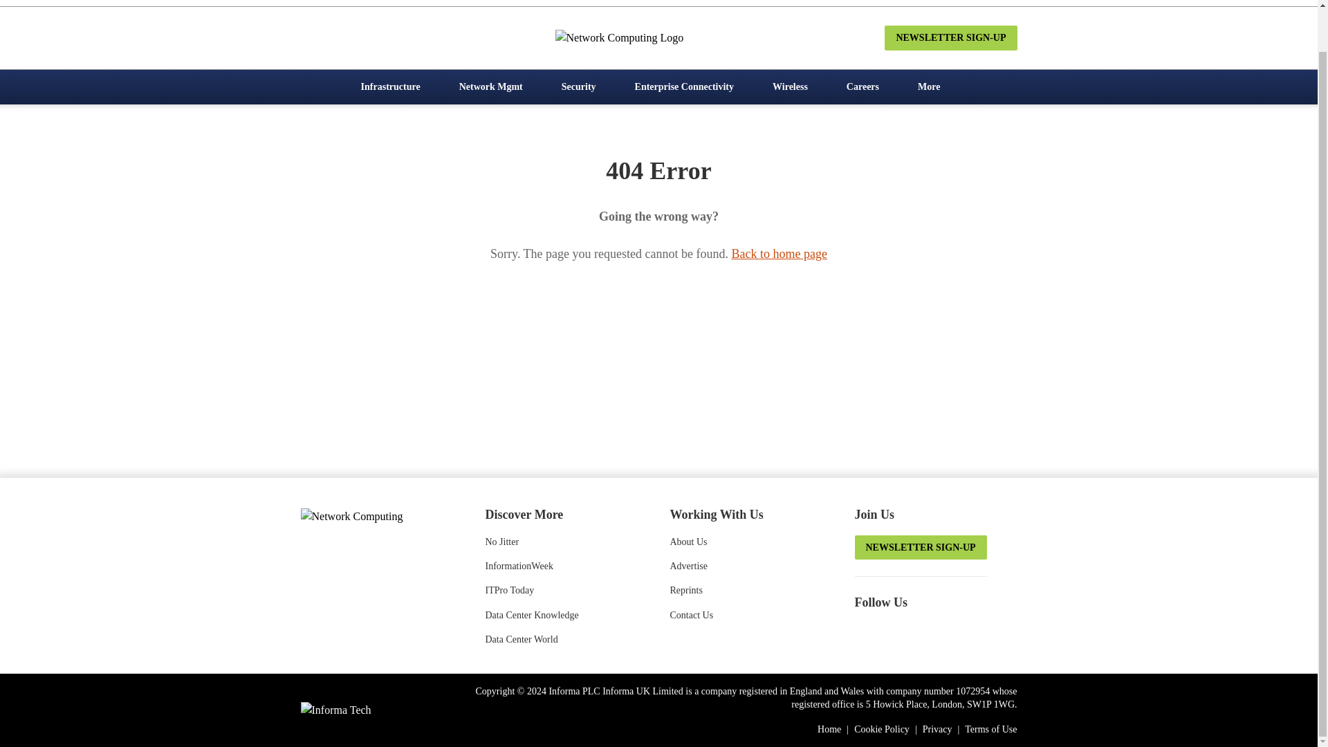 The height and width of the screenshot is (747, 1328). Describe the element at coordinates (373, 515) in the screenshot. I see `Network Computing` at that location.